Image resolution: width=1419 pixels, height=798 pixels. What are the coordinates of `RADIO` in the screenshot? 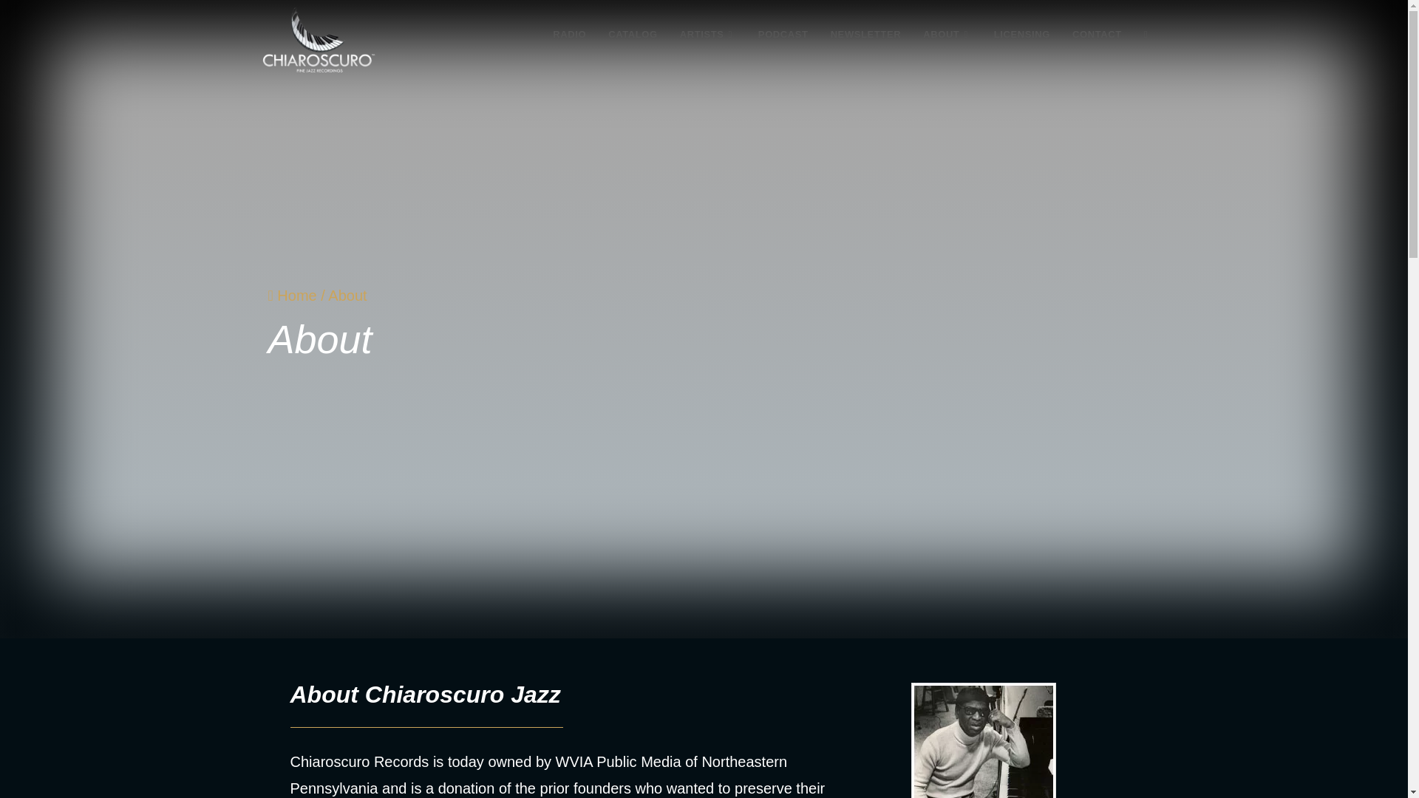 It's located at (569, 34).